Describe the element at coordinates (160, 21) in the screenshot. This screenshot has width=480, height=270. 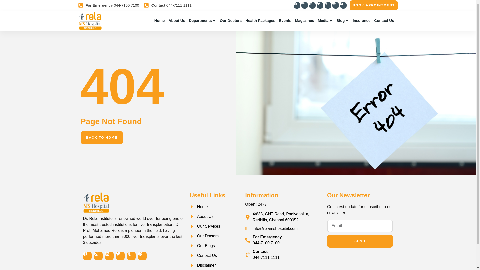
I see `Home` at that location.